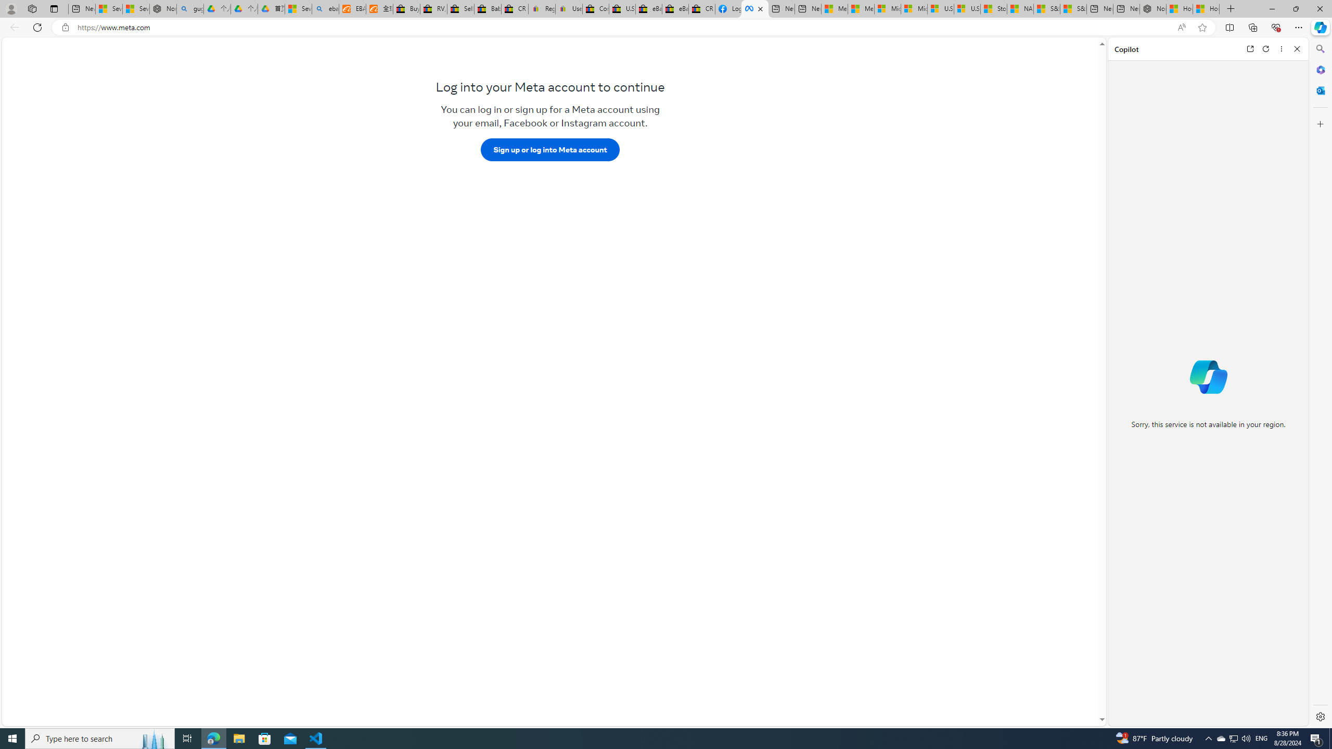 The height and width of the screenshot is (749, 1332). I want to click on Buy Auto Parts & Accessories | eBay, so click(407, 9).